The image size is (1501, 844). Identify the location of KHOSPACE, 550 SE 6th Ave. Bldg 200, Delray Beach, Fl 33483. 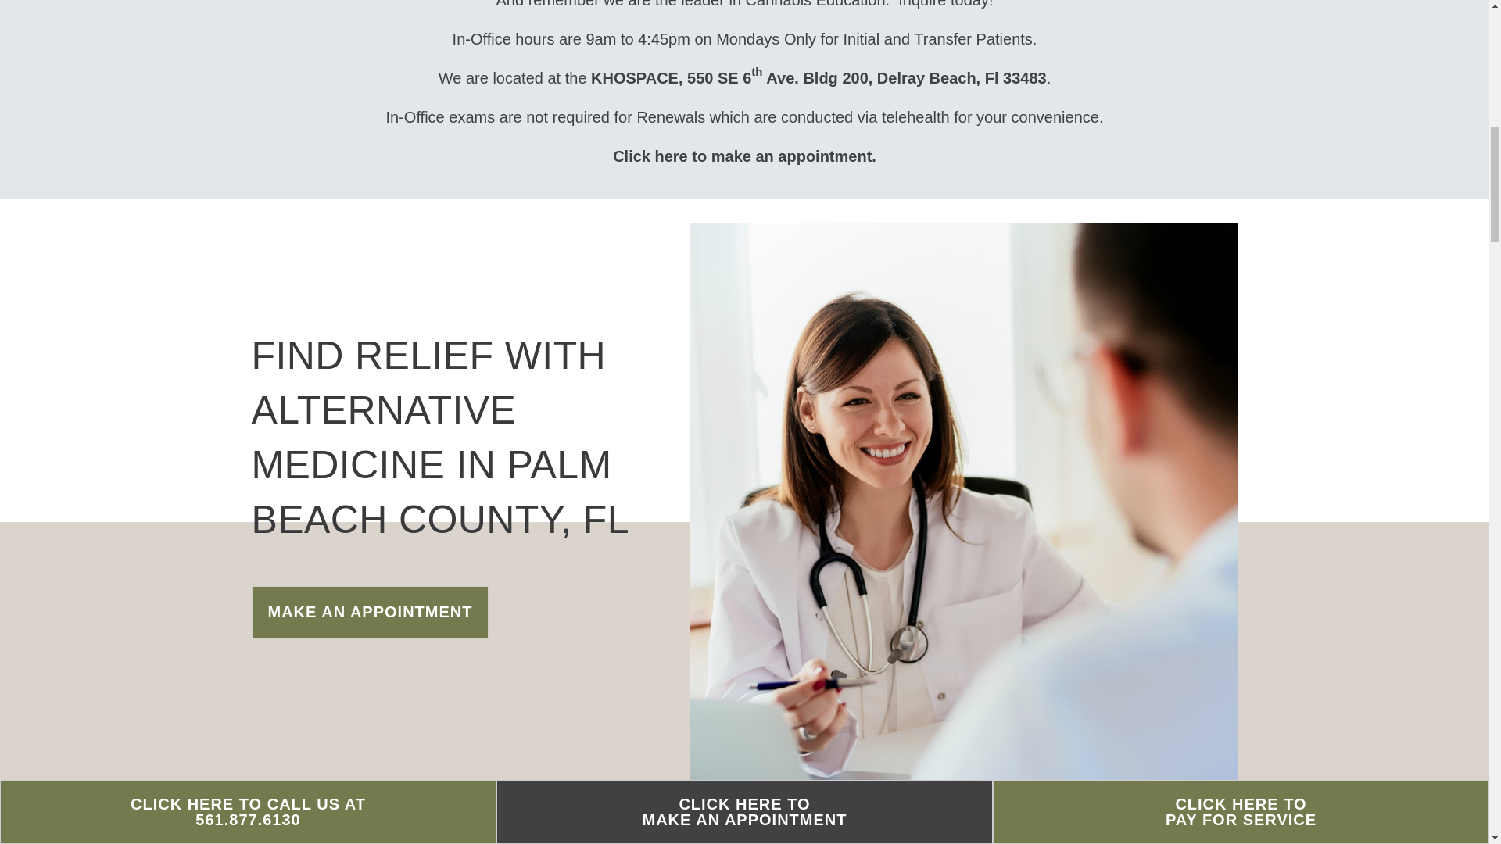
(819, 78).